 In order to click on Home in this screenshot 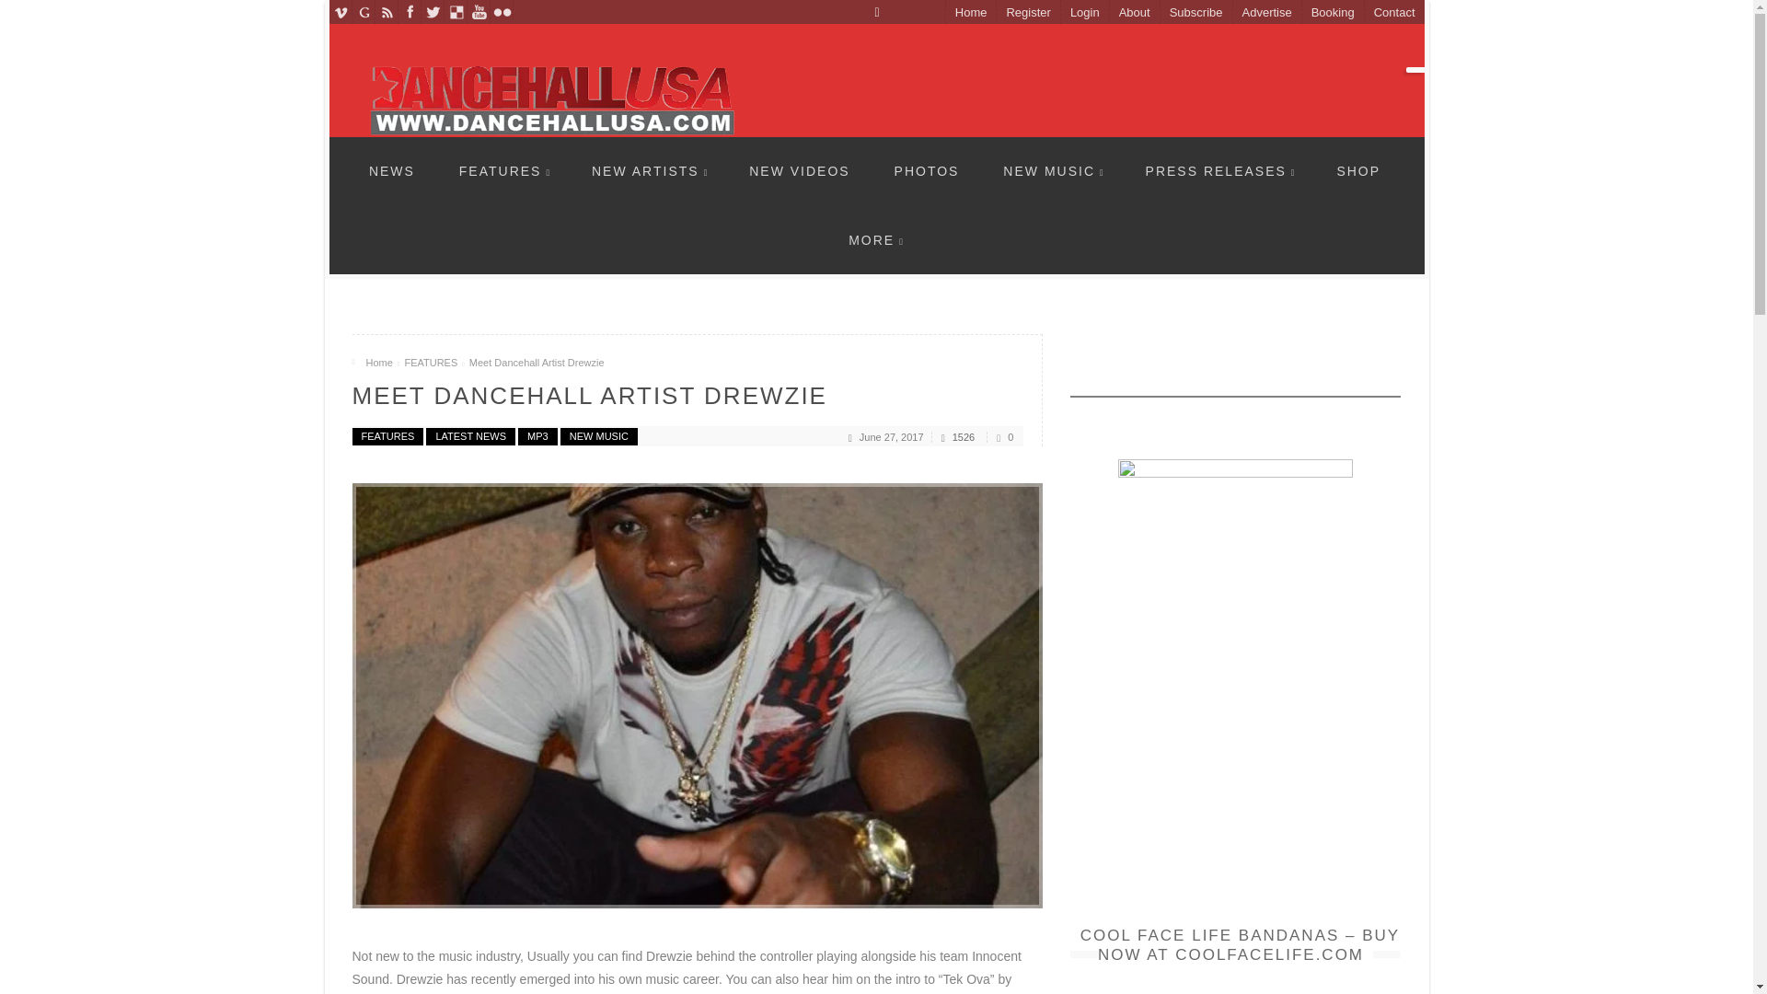, I will do `click(970, 13)`.